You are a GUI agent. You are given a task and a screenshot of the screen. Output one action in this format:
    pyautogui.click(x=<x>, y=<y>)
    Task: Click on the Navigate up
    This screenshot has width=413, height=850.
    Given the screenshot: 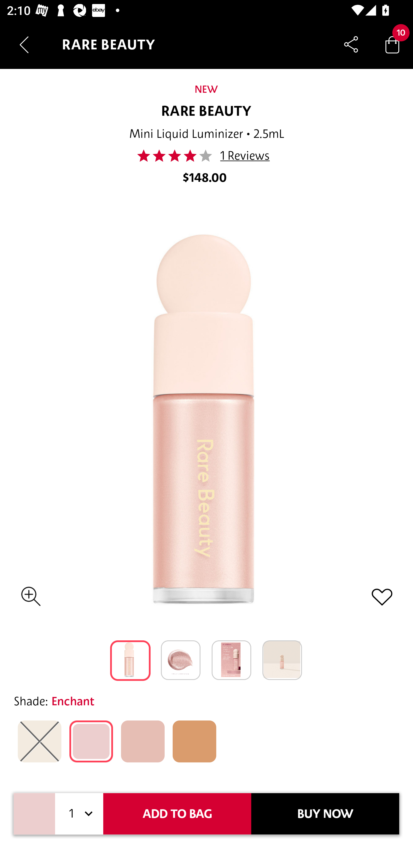 What is the action you would take?
    pyautogui.click(x=24, y=45)
    